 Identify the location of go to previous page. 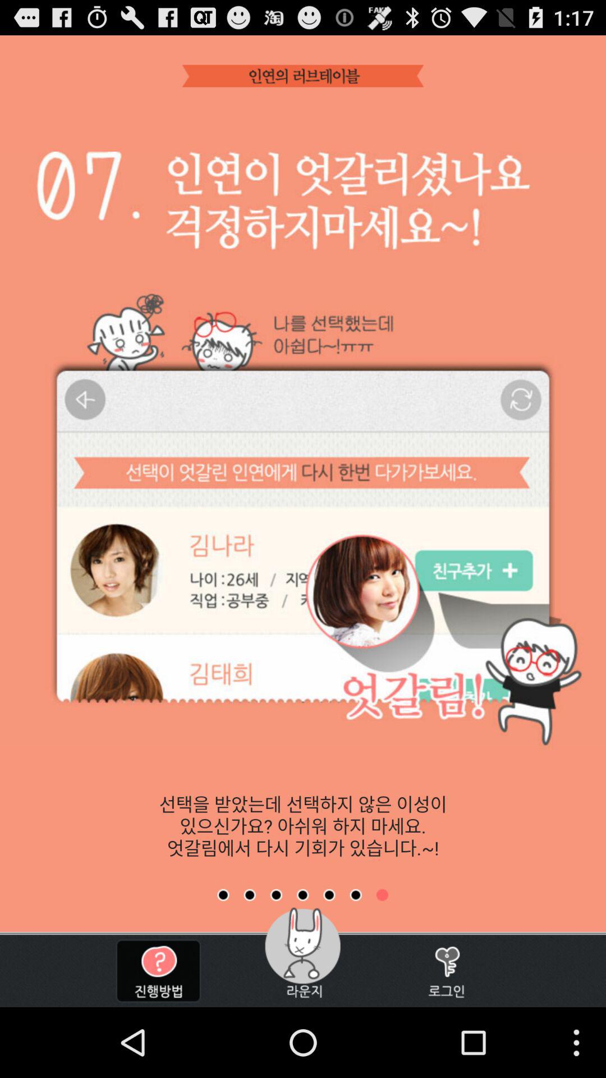
(356, 895).